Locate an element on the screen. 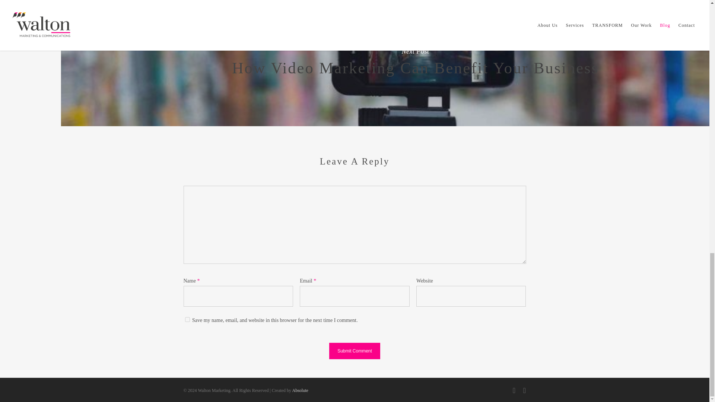 Image resolution: width=715 pixels, height=402 pixels. Submit Comment is located at coordinates (355, 351).